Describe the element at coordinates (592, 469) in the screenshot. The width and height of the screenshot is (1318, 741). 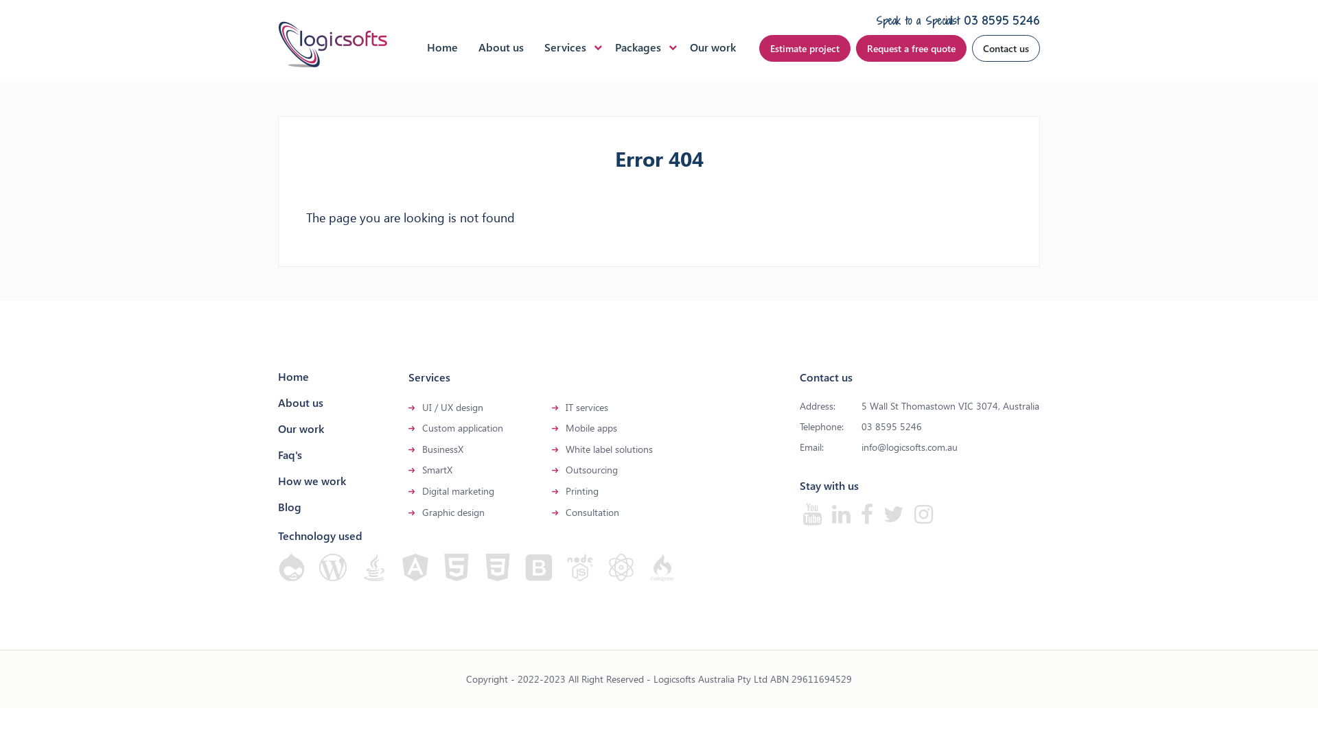
I see `Outsourcing` at that location.